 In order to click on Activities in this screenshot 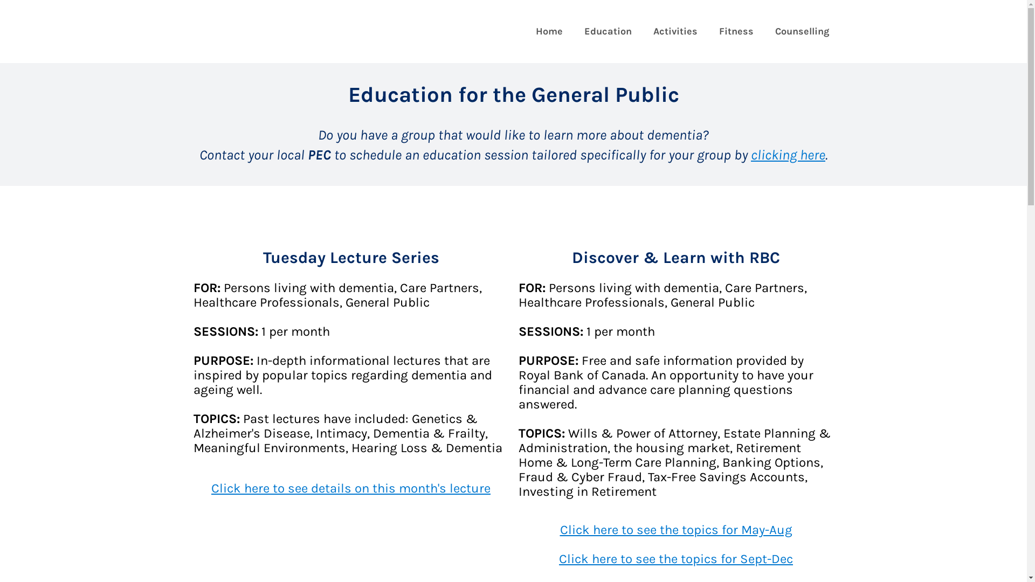, I will do `click(675, 31)`.